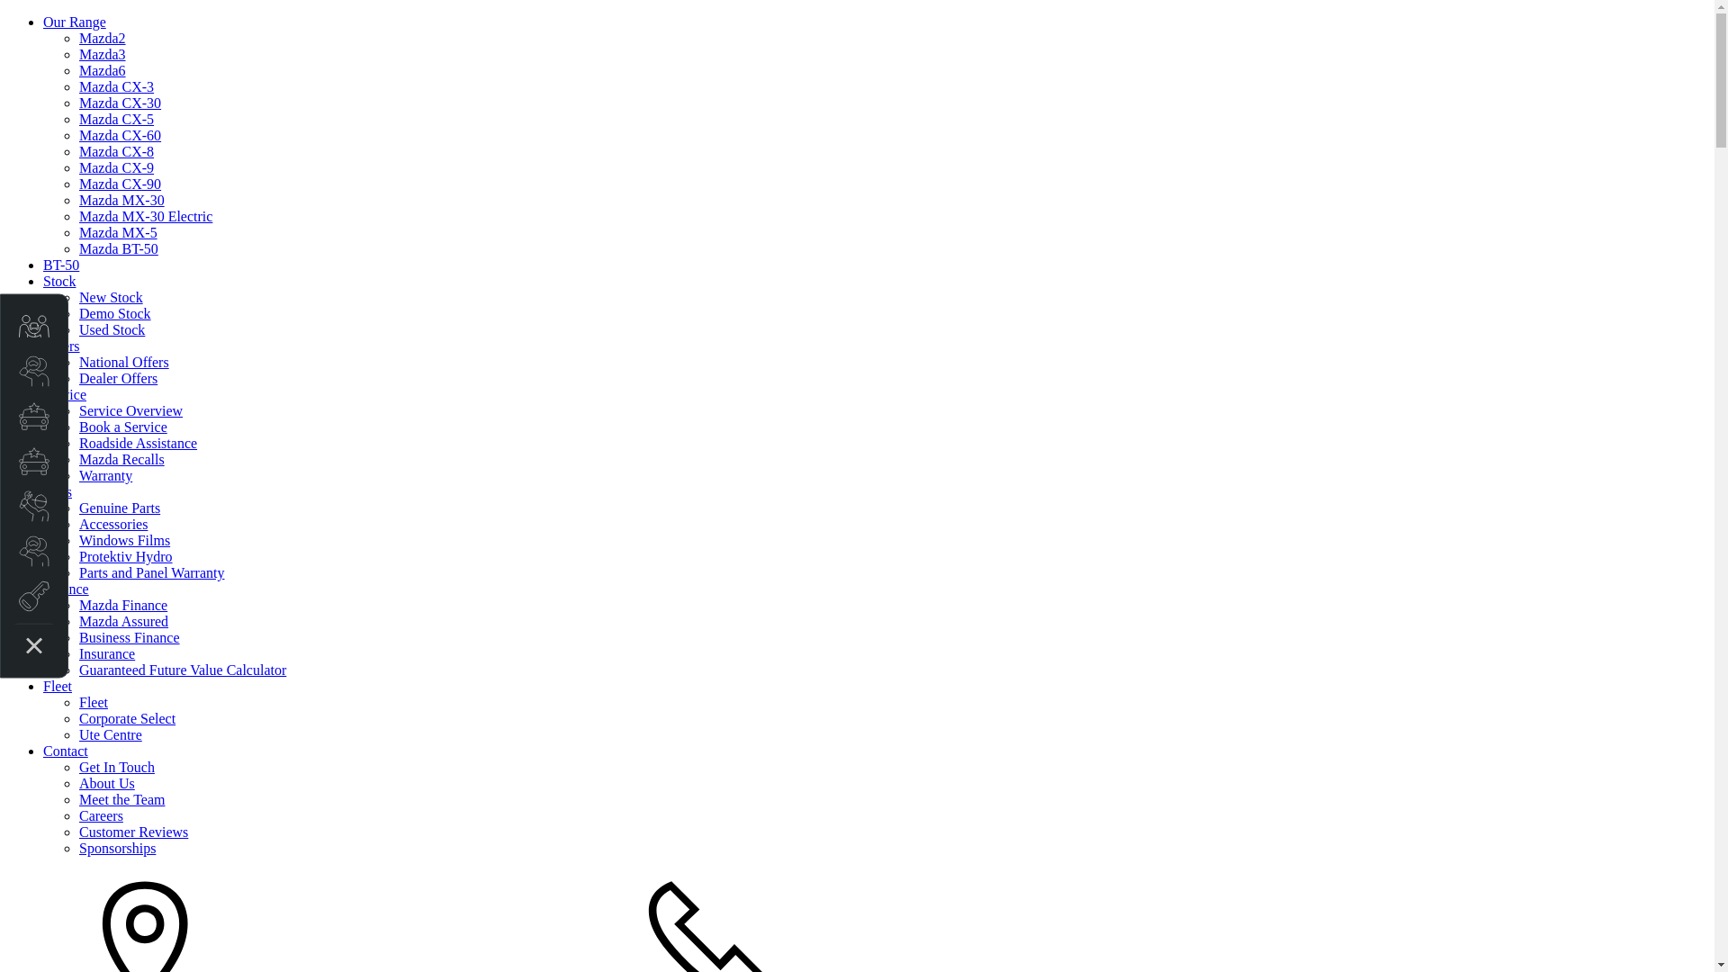  Describe the element at coordinates (75, 22) in the screenshot. I see `Our Range` at that location.